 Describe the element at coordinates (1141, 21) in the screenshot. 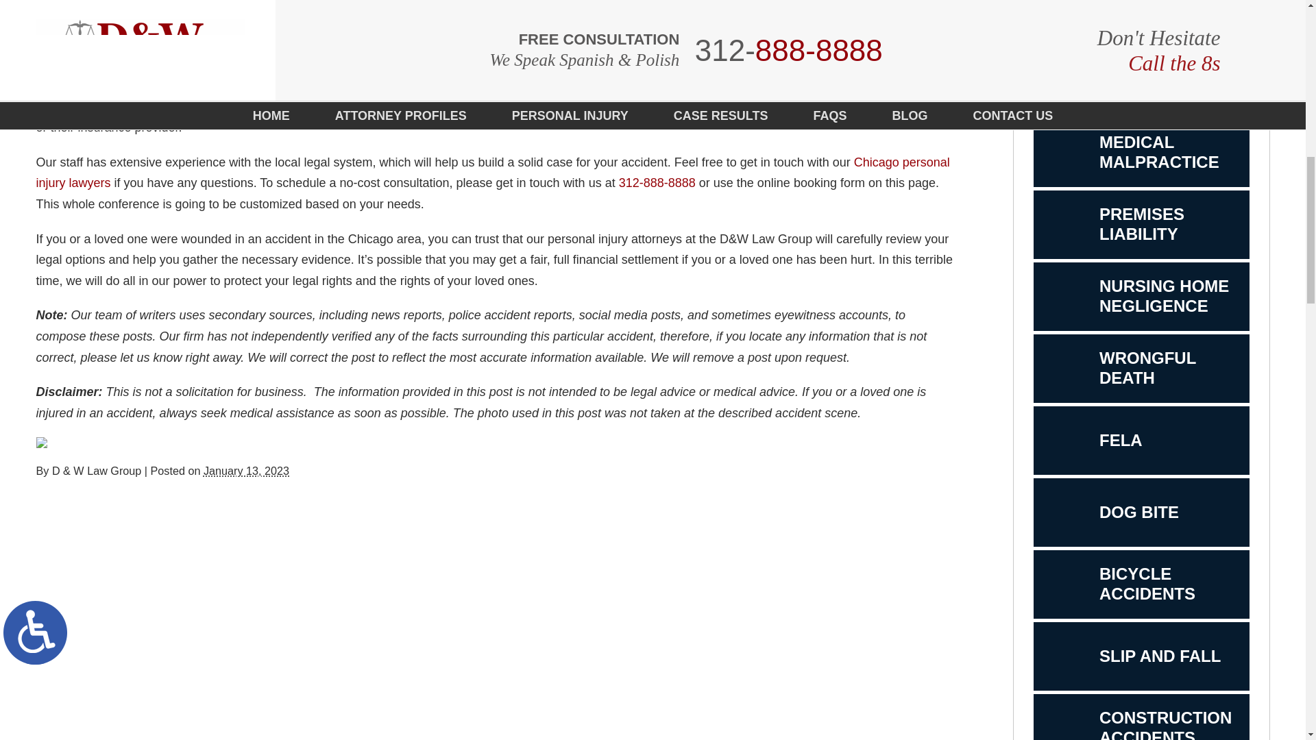

I see `Twitter` at that location.